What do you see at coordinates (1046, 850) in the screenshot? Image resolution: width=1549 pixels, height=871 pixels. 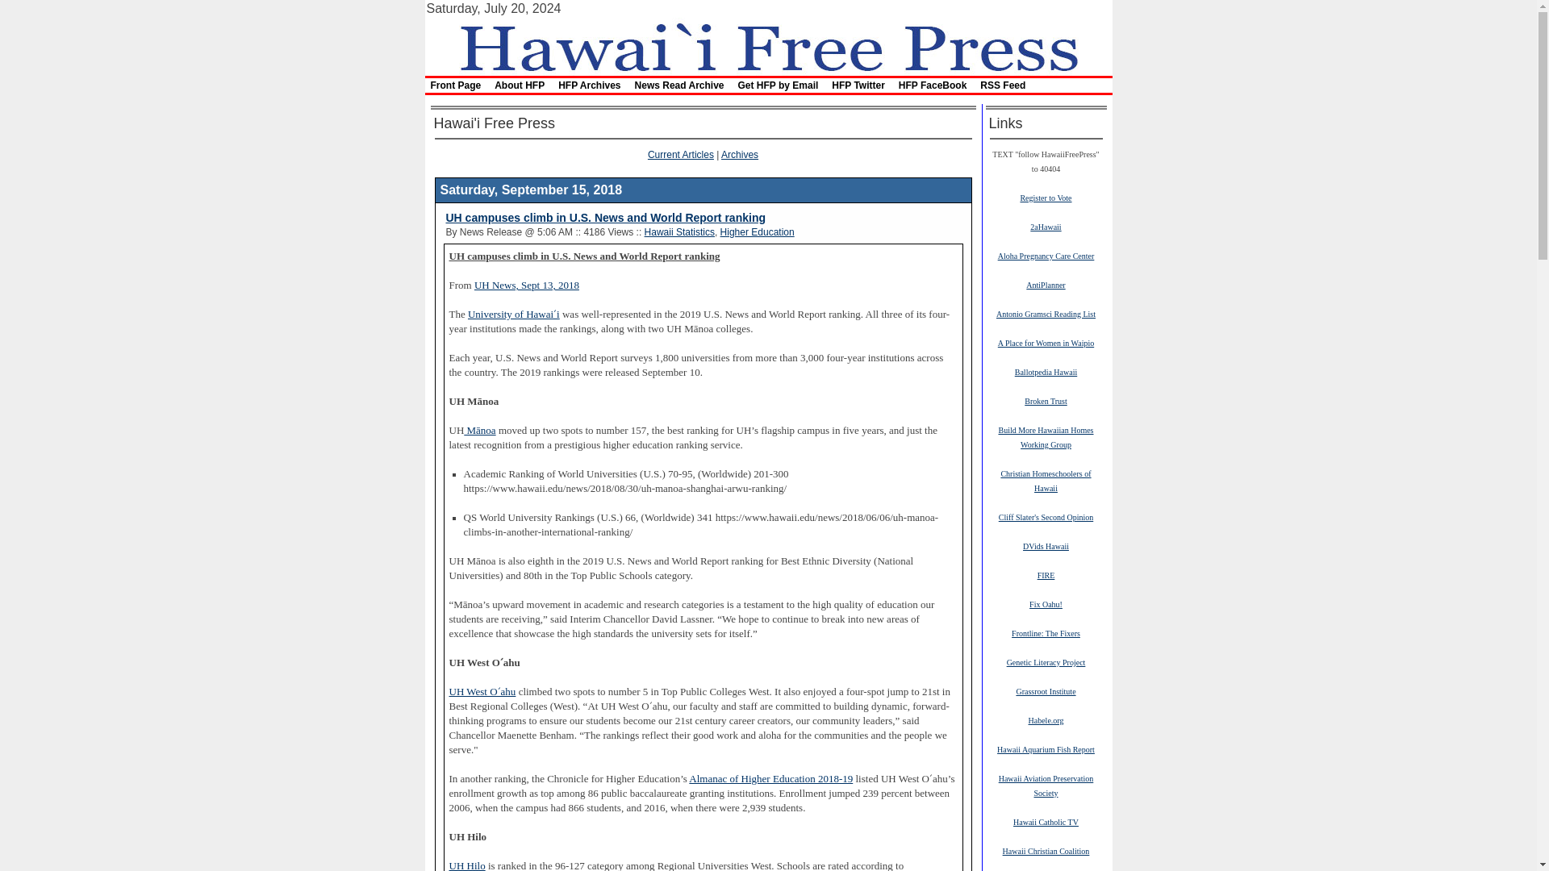 I see `Hawaii Christian Coalition` at bounding box center [1046, 850].